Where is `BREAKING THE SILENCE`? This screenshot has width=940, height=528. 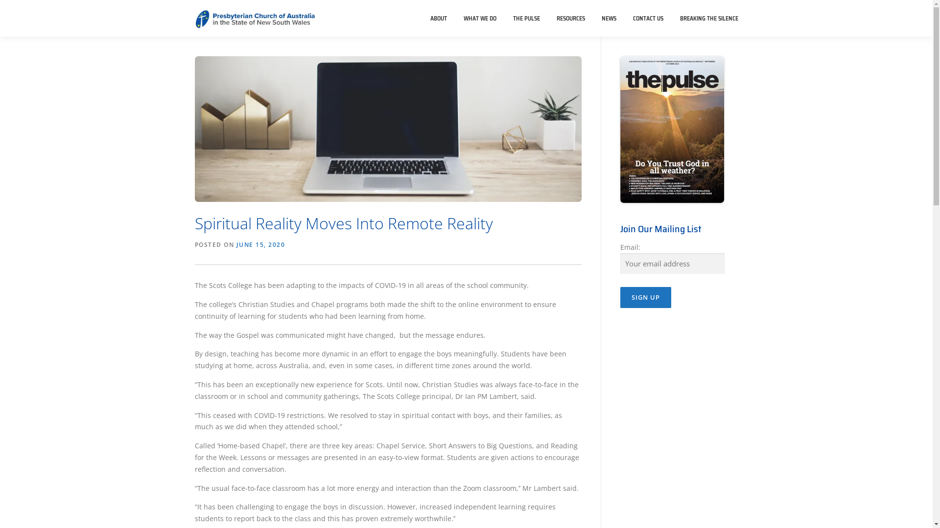 BREAKING THE SILENCE is located at coordinates (705, 19).